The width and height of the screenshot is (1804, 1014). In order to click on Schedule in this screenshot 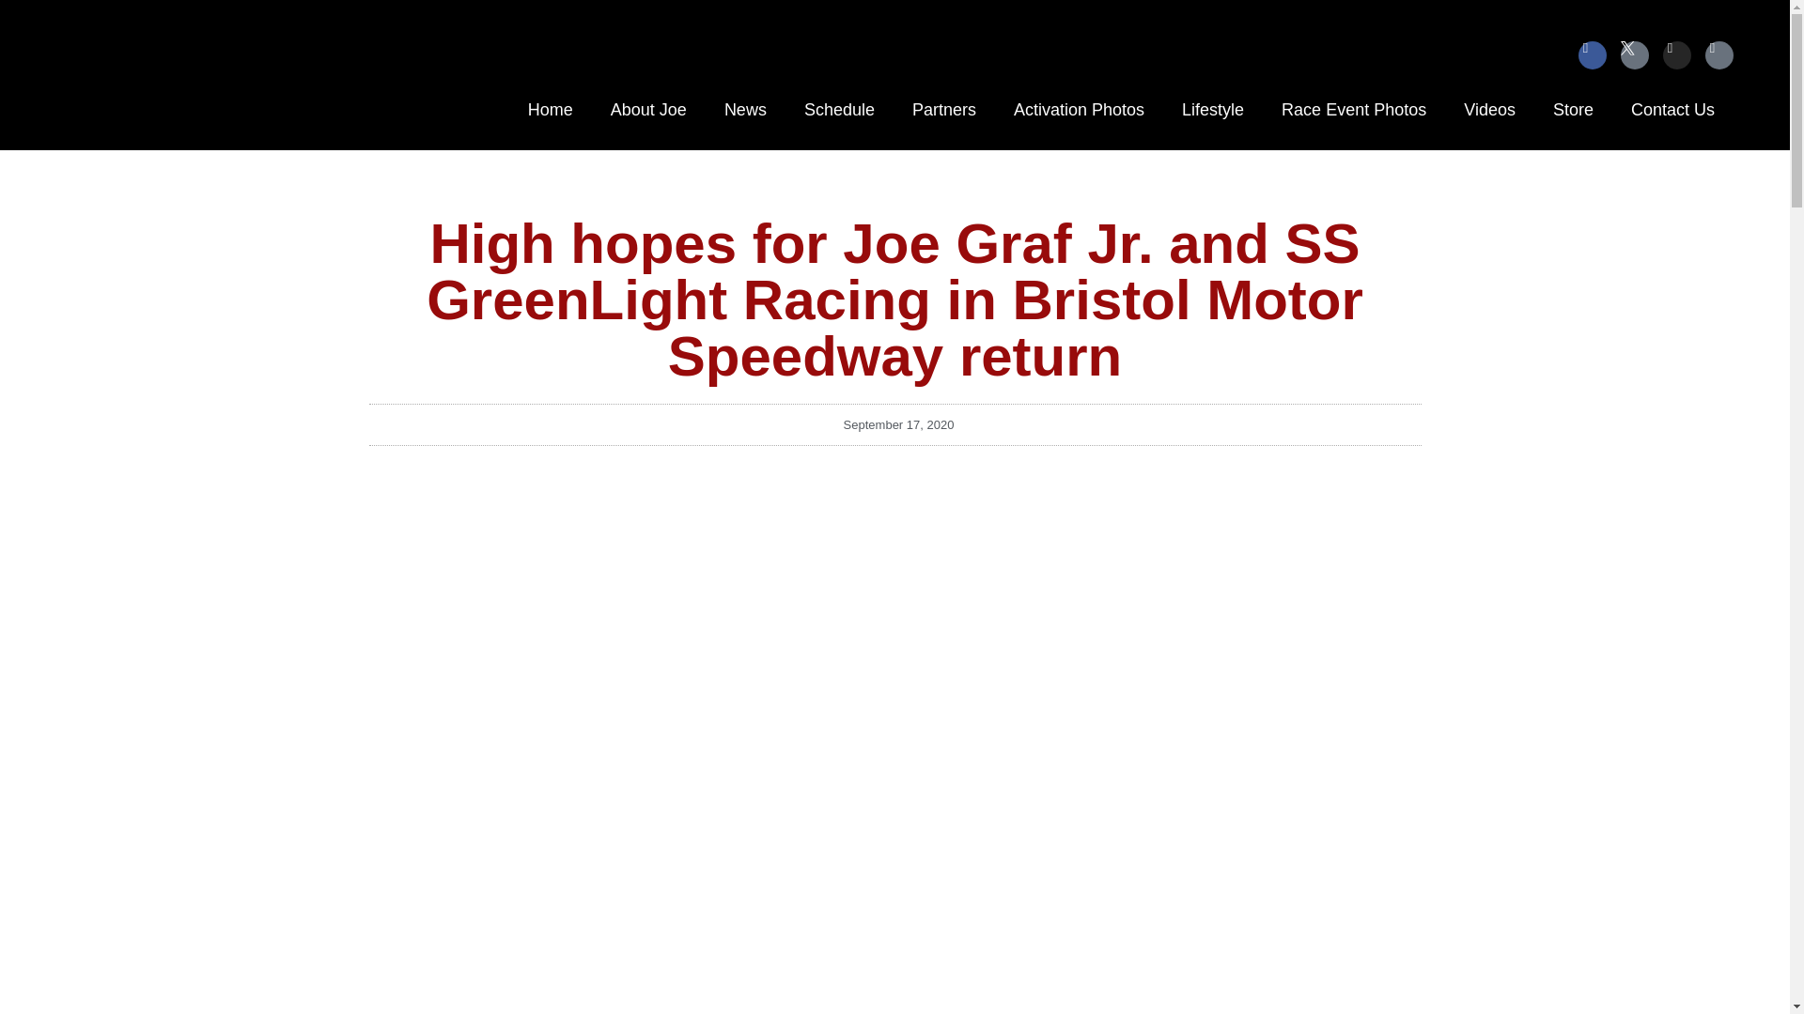, I will do `click(838, 109)`.